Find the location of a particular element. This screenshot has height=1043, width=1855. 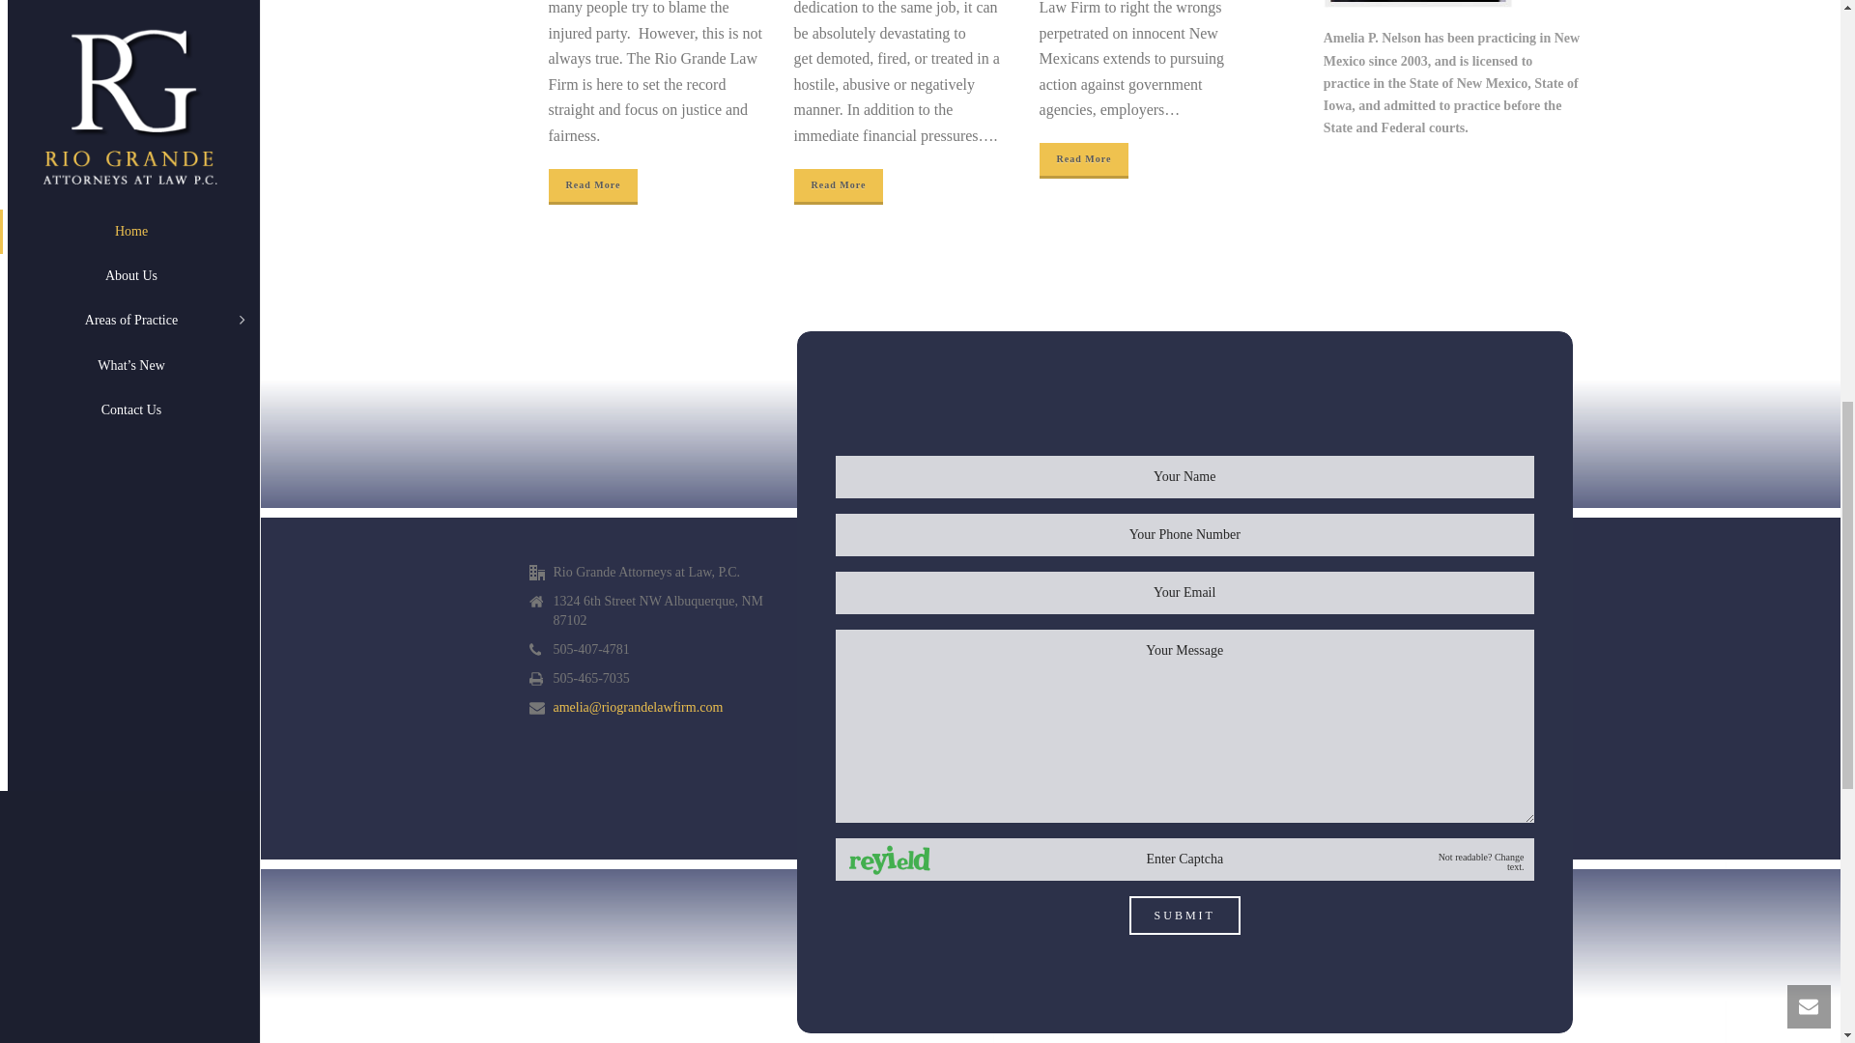

Read More is located at coordinates (1084, 158).